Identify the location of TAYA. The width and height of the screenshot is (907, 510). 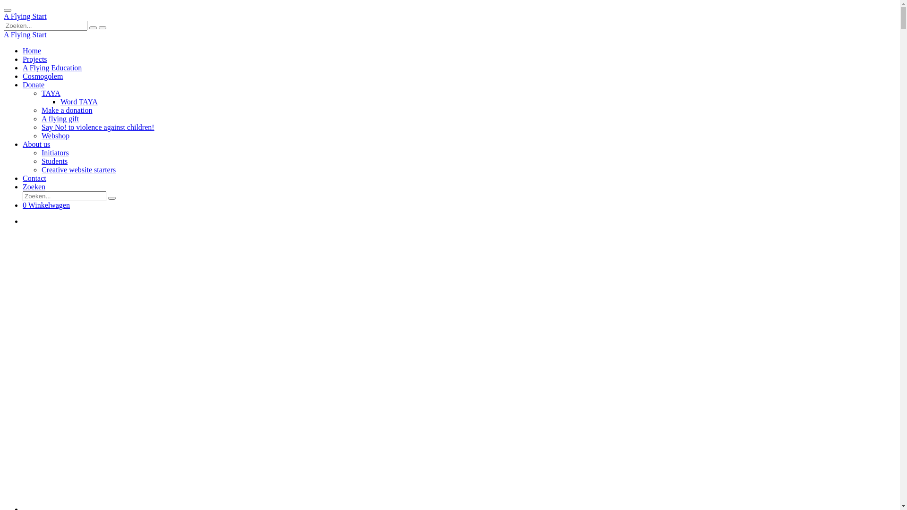
(51, 93).